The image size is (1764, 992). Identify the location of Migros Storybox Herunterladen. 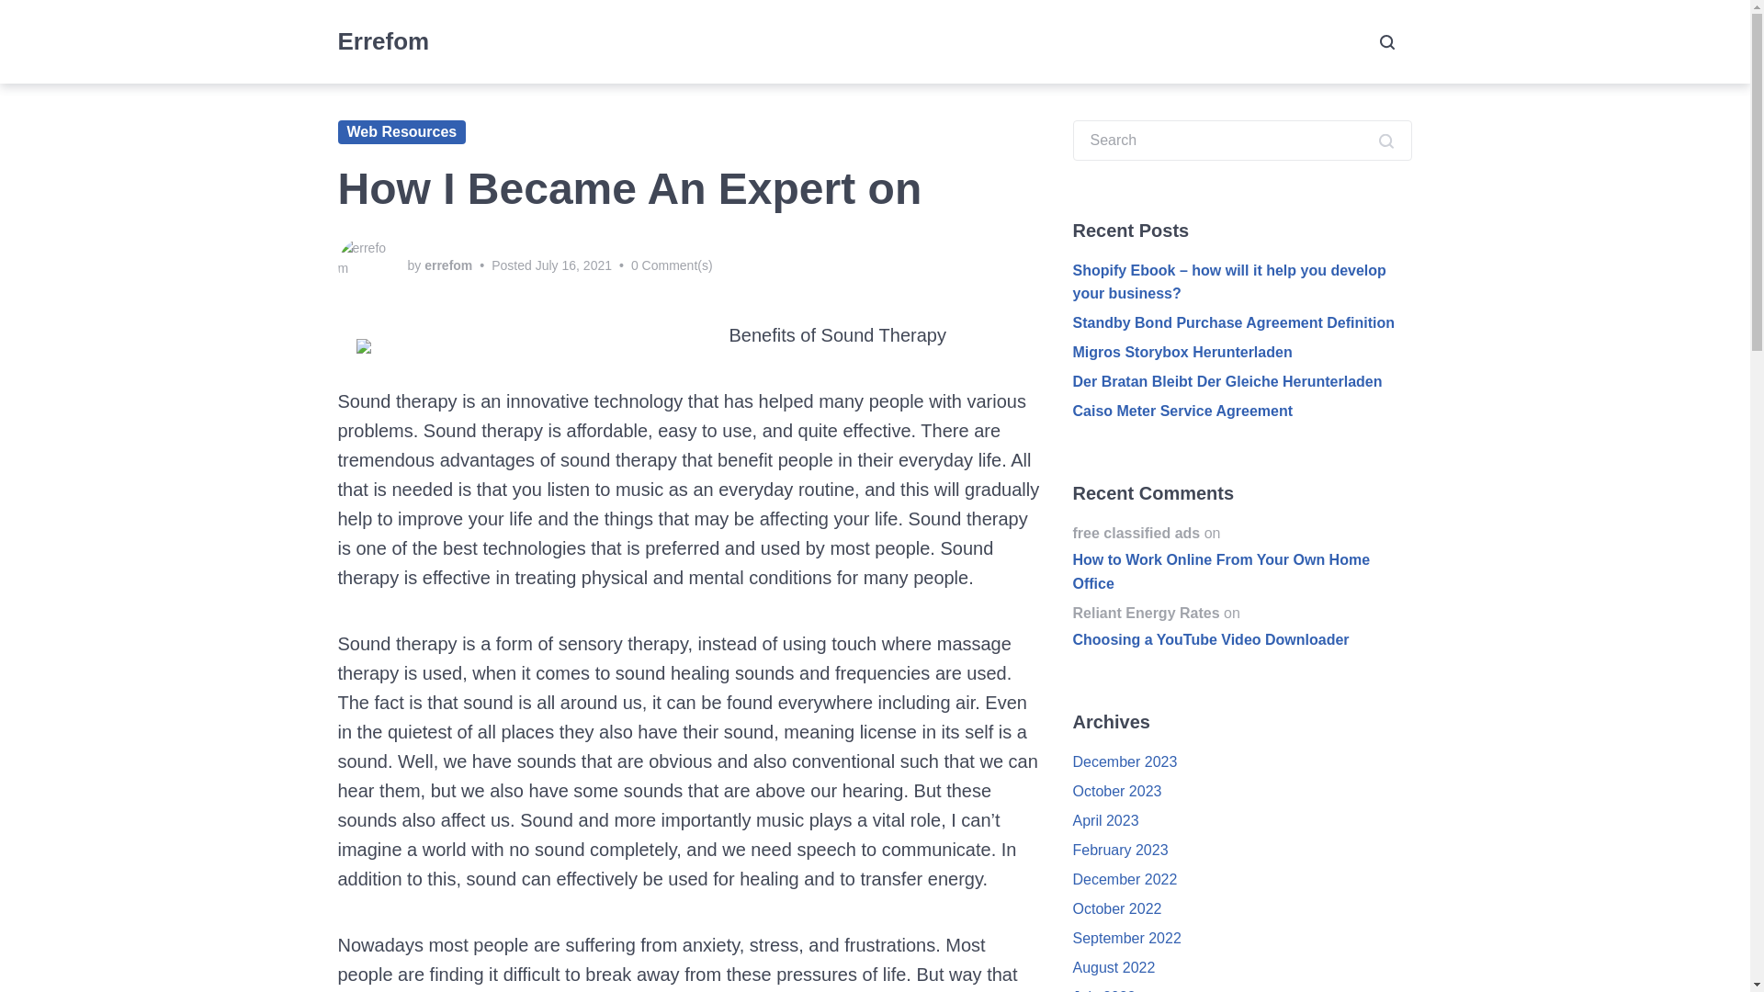
(1182, 352).